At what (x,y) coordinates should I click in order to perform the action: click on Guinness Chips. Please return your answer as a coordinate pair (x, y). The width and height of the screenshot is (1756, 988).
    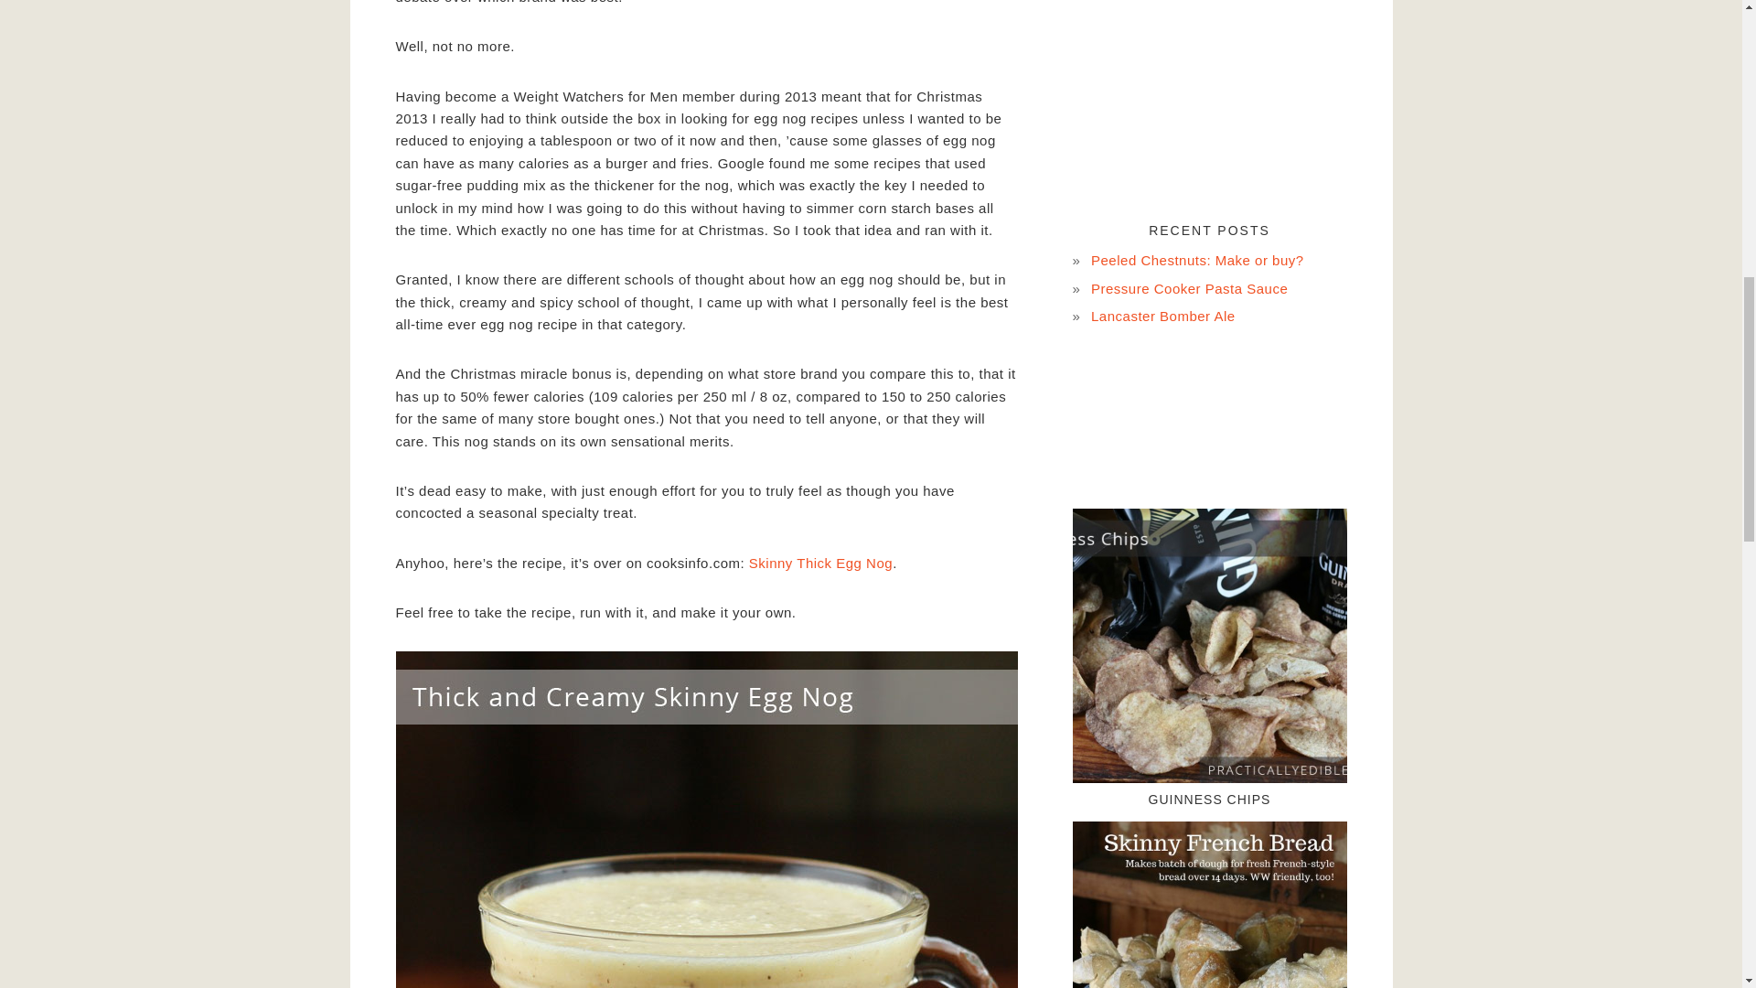
    Looking at the image, I should click on (1209, 800).